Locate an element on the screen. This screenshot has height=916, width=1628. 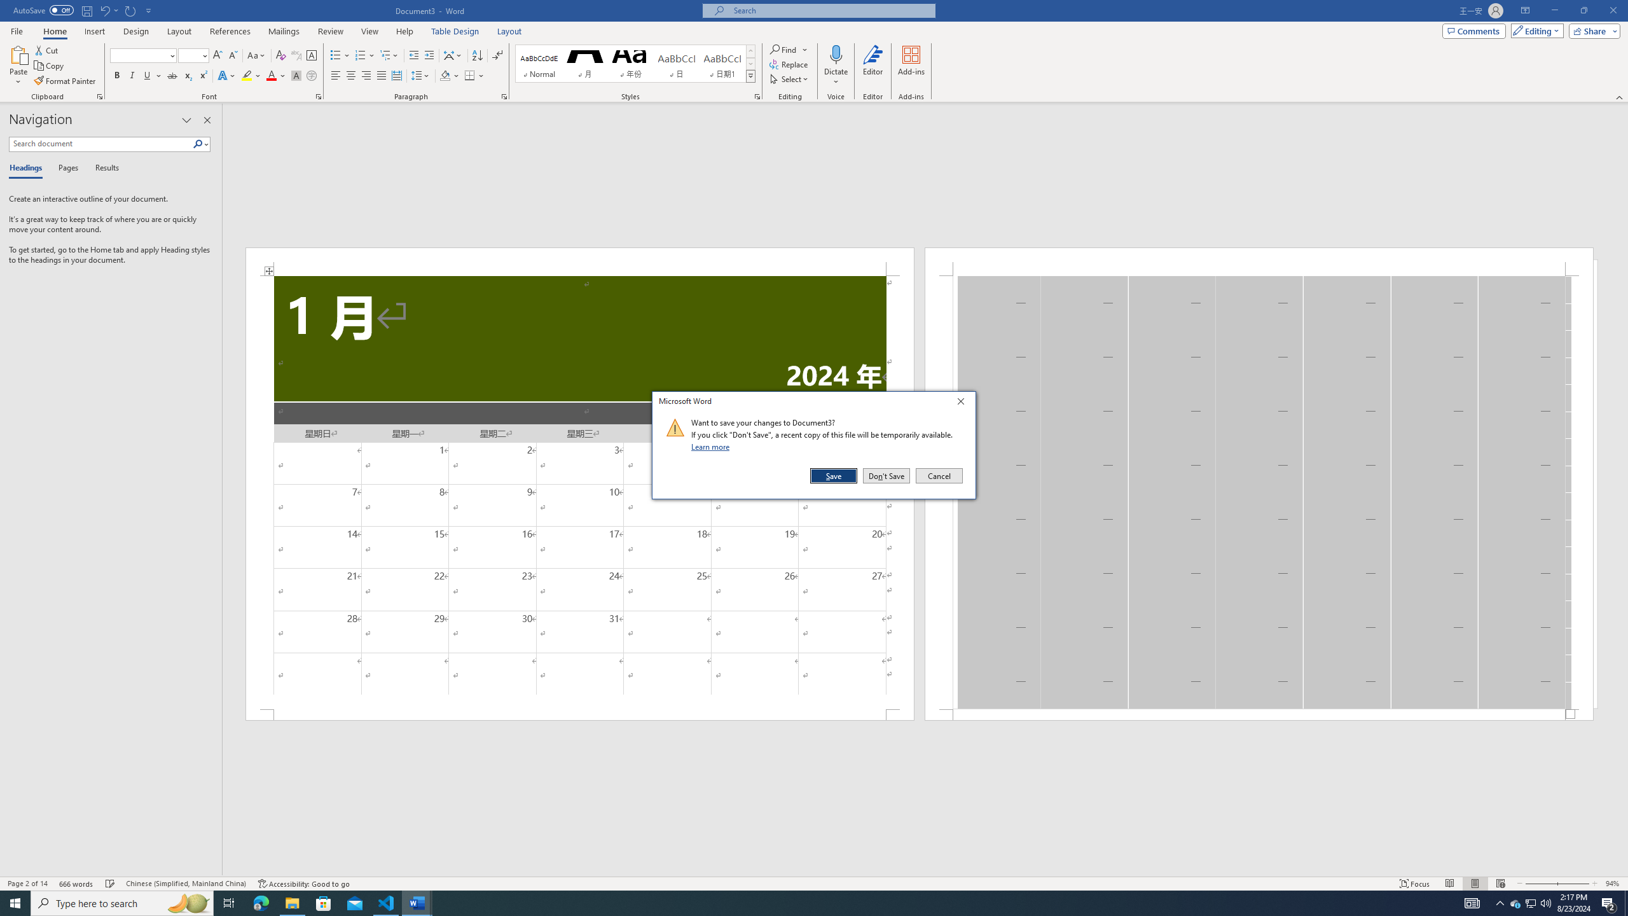
Undo Distribute Para is located at coordinates (108, 10).